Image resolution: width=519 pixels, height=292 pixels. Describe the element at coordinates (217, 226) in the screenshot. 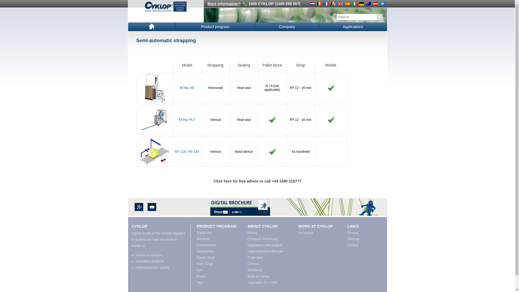

I see `PRODUCT PROGRAM` at that location.